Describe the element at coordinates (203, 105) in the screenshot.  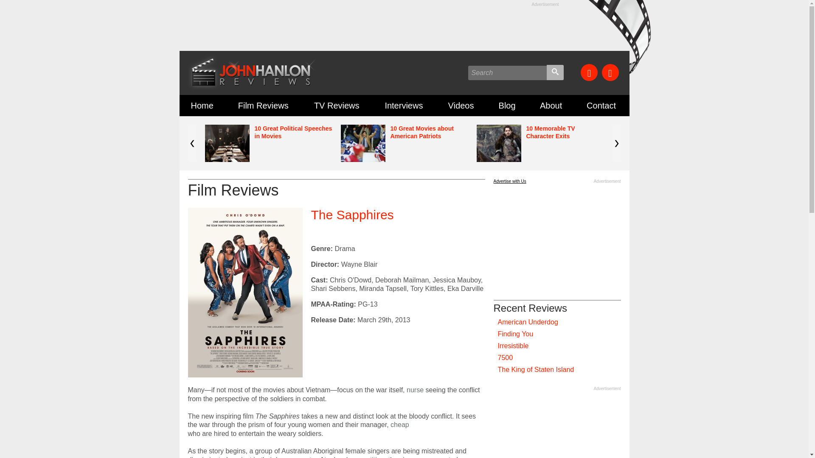
I see `John Hanlon Movie Reviews Homepage` at that location.